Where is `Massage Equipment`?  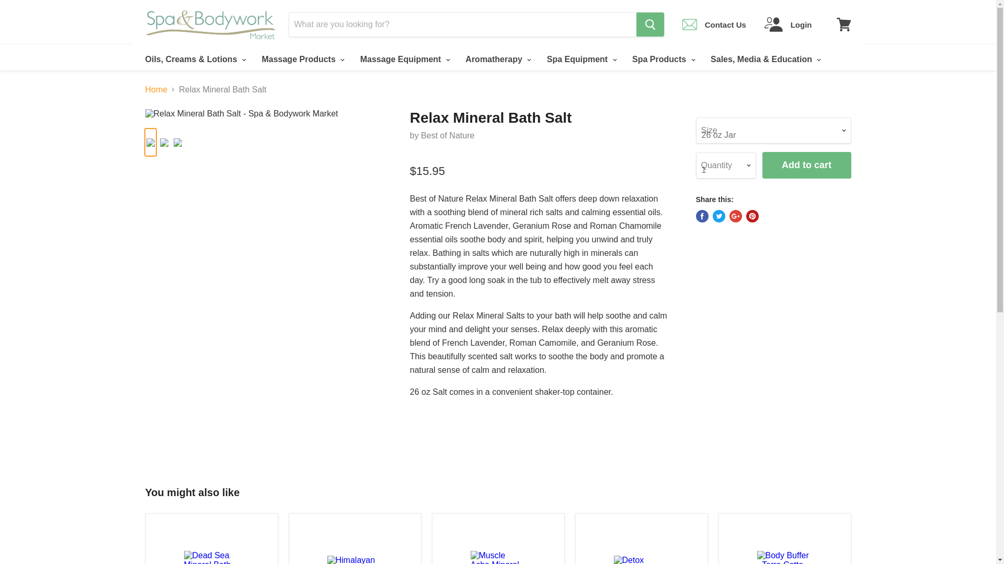 Massage Equipment is located at coordinates (404, 60).